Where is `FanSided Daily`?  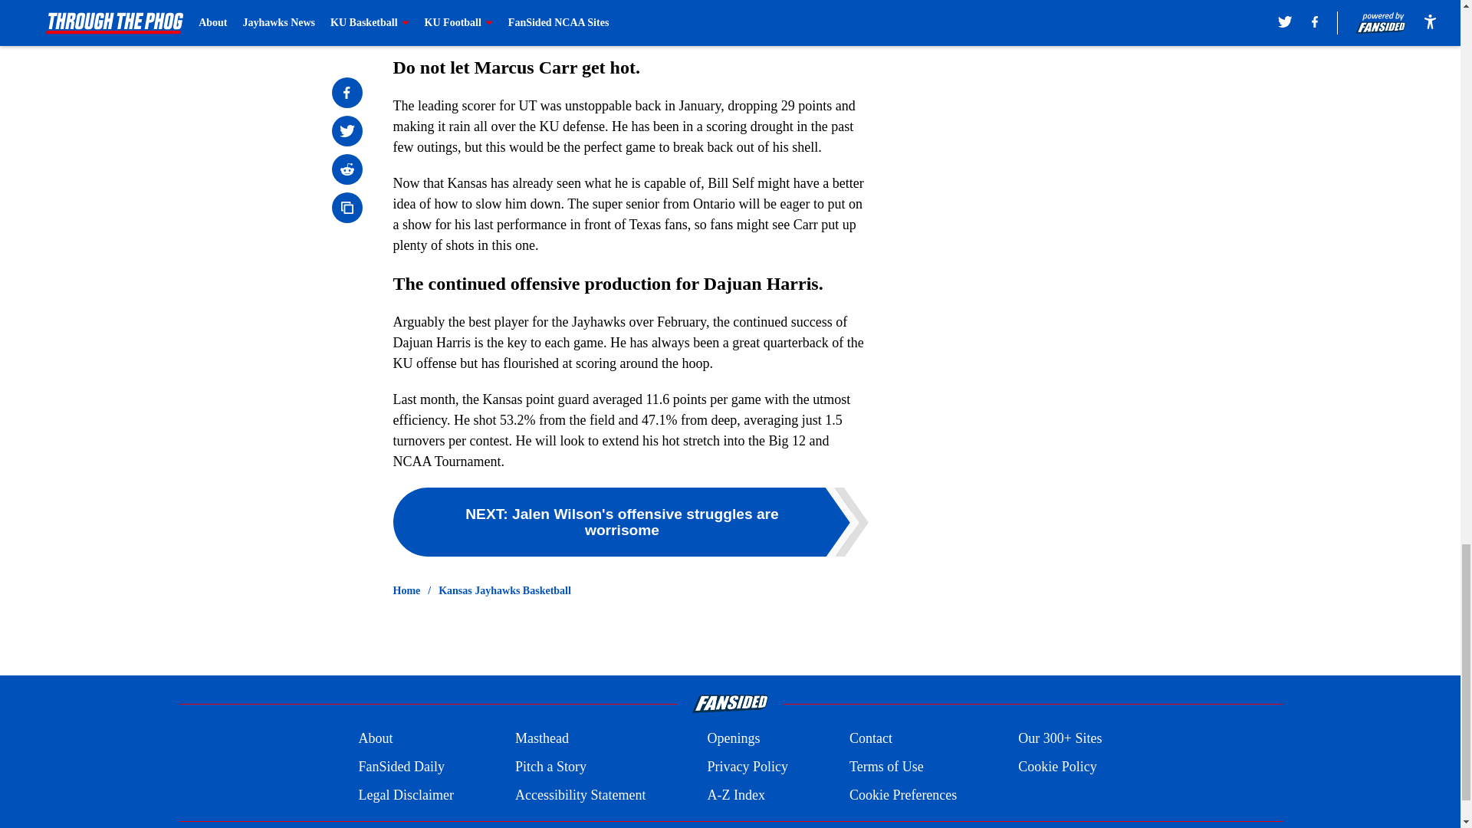
FanSided Daily is located at coordinates (400, 767).